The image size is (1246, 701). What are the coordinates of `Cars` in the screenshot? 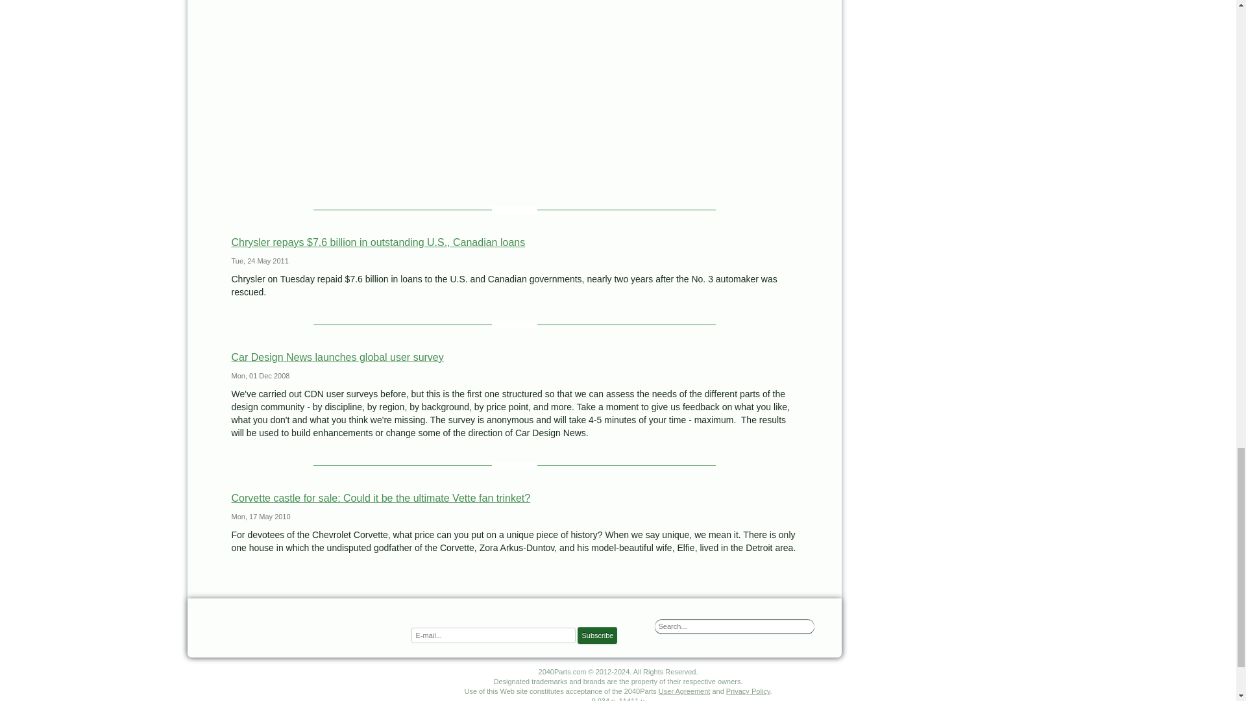 It's located at (300, 626).